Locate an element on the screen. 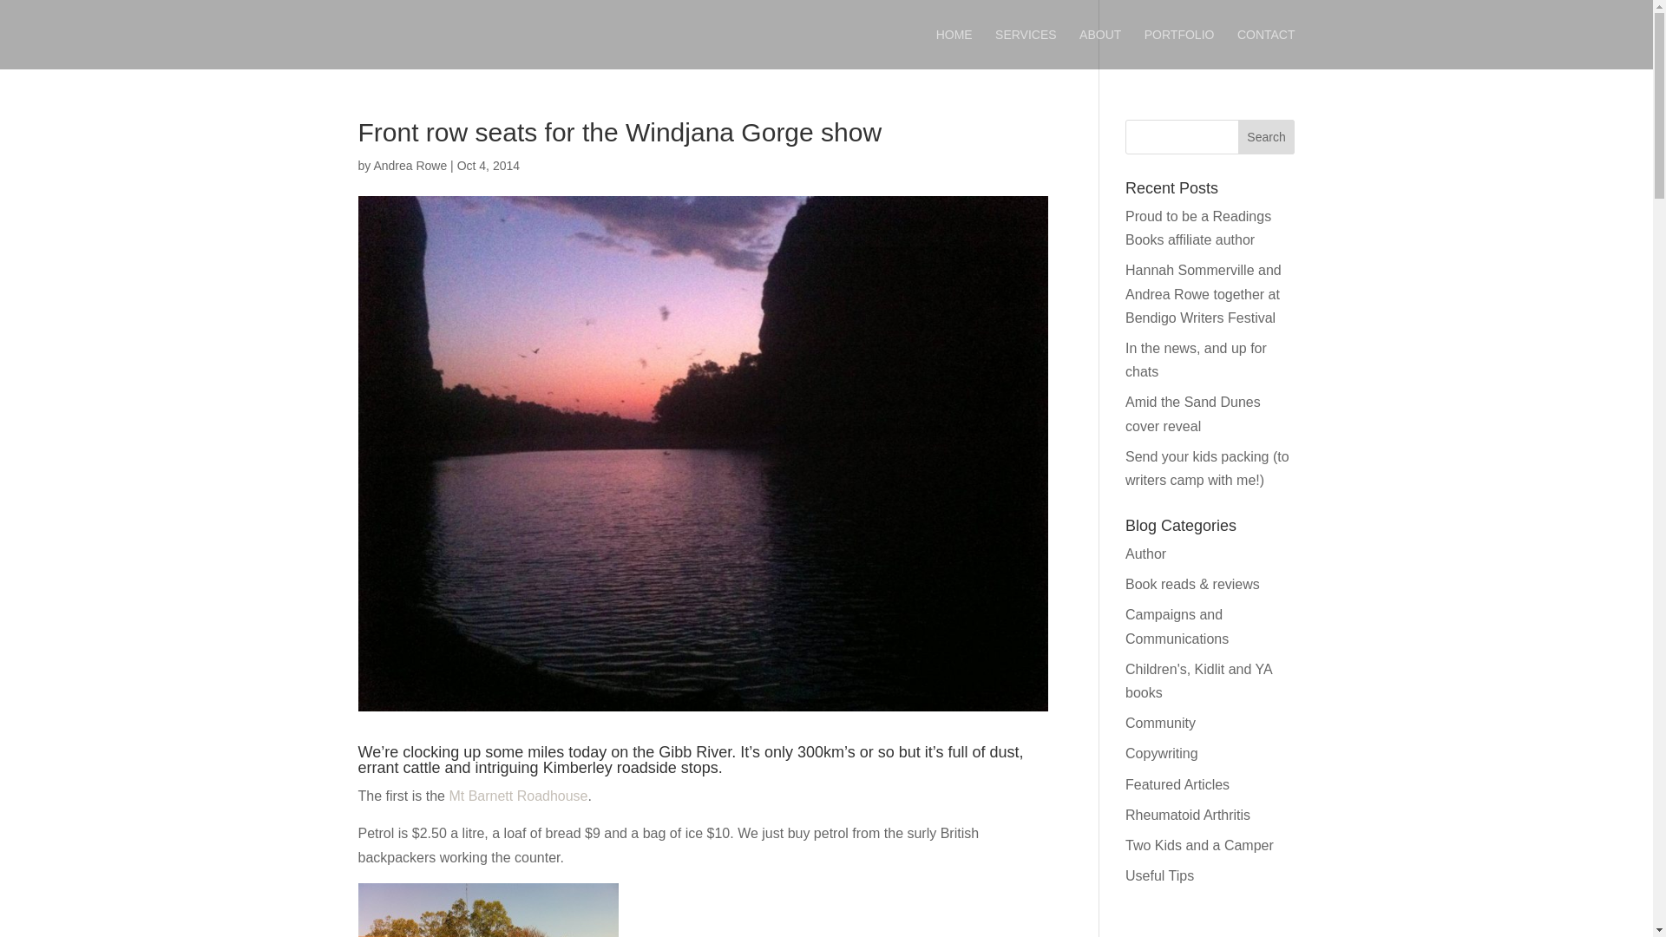 This screenshot has width=1666, height=937. CONTACT is located at coordinates (1267, 49).